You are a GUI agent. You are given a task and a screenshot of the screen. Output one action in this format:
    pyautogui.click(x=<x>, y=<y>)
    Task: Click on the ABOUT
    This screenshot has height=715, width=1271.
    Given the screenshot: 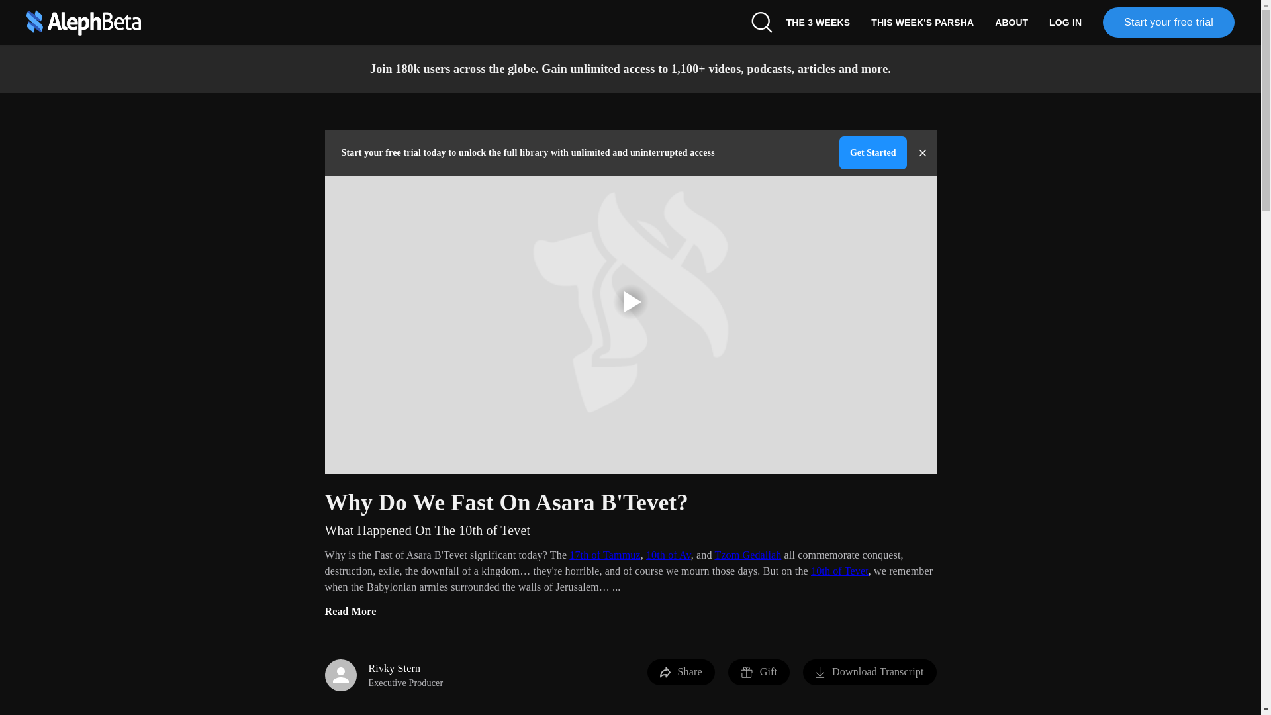 What is the action you would take?
    pyautogui.click(x=1011, y=23)
    